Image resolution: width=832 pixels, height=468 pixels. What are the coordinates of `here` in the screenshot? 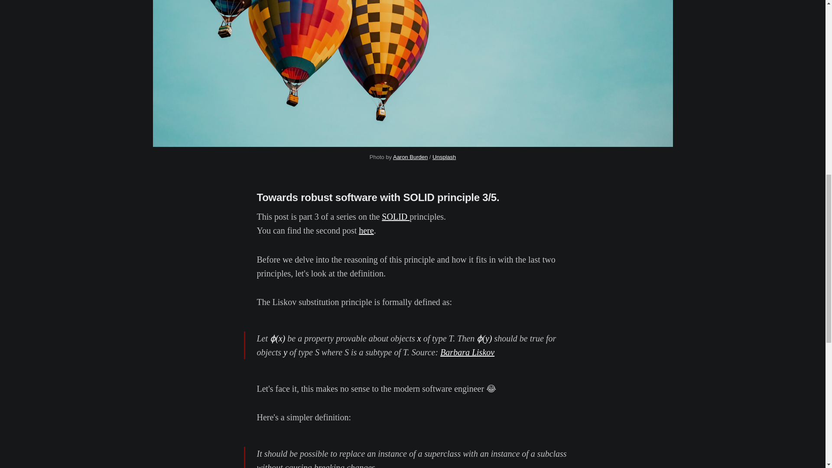 It's located at (366, 231).